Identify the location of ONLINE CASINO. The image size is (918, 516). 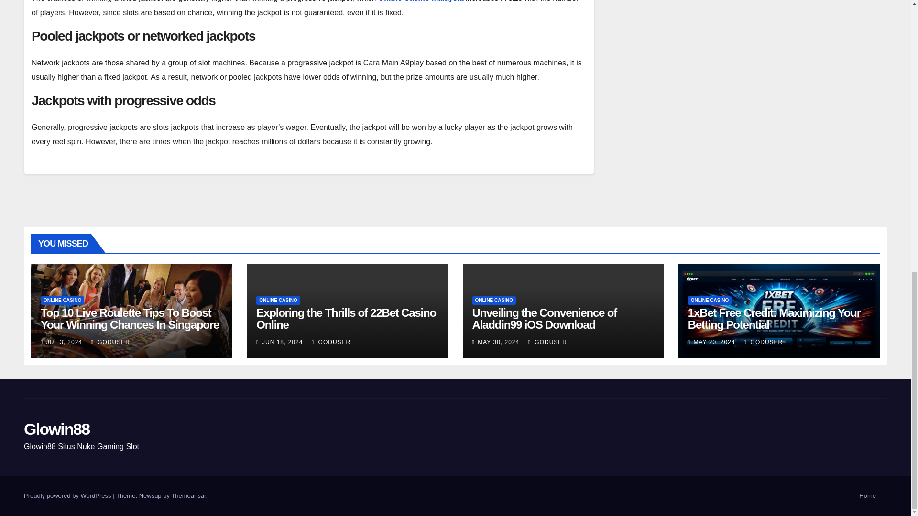
(710, 300).